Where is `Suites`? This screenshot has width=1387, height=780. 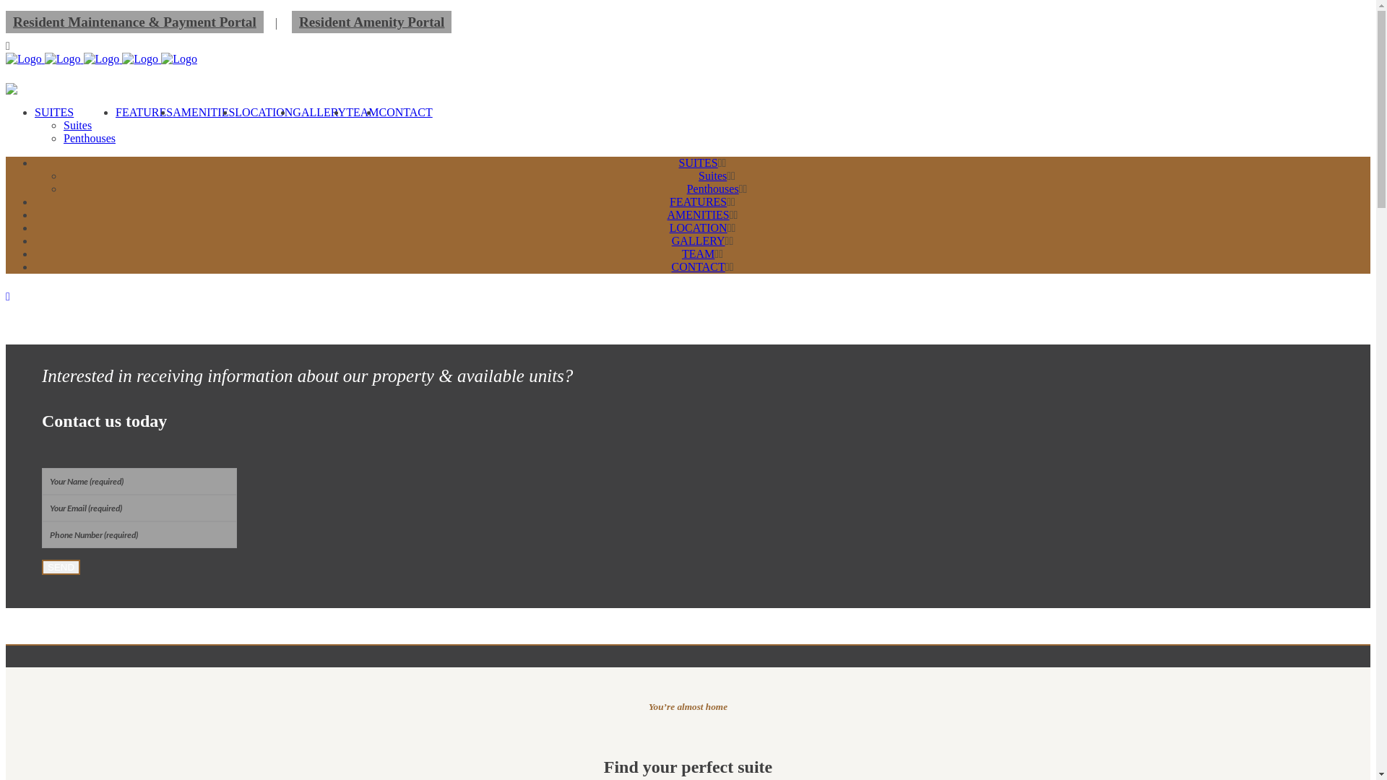 Suites is located at coordinates (712, 176).